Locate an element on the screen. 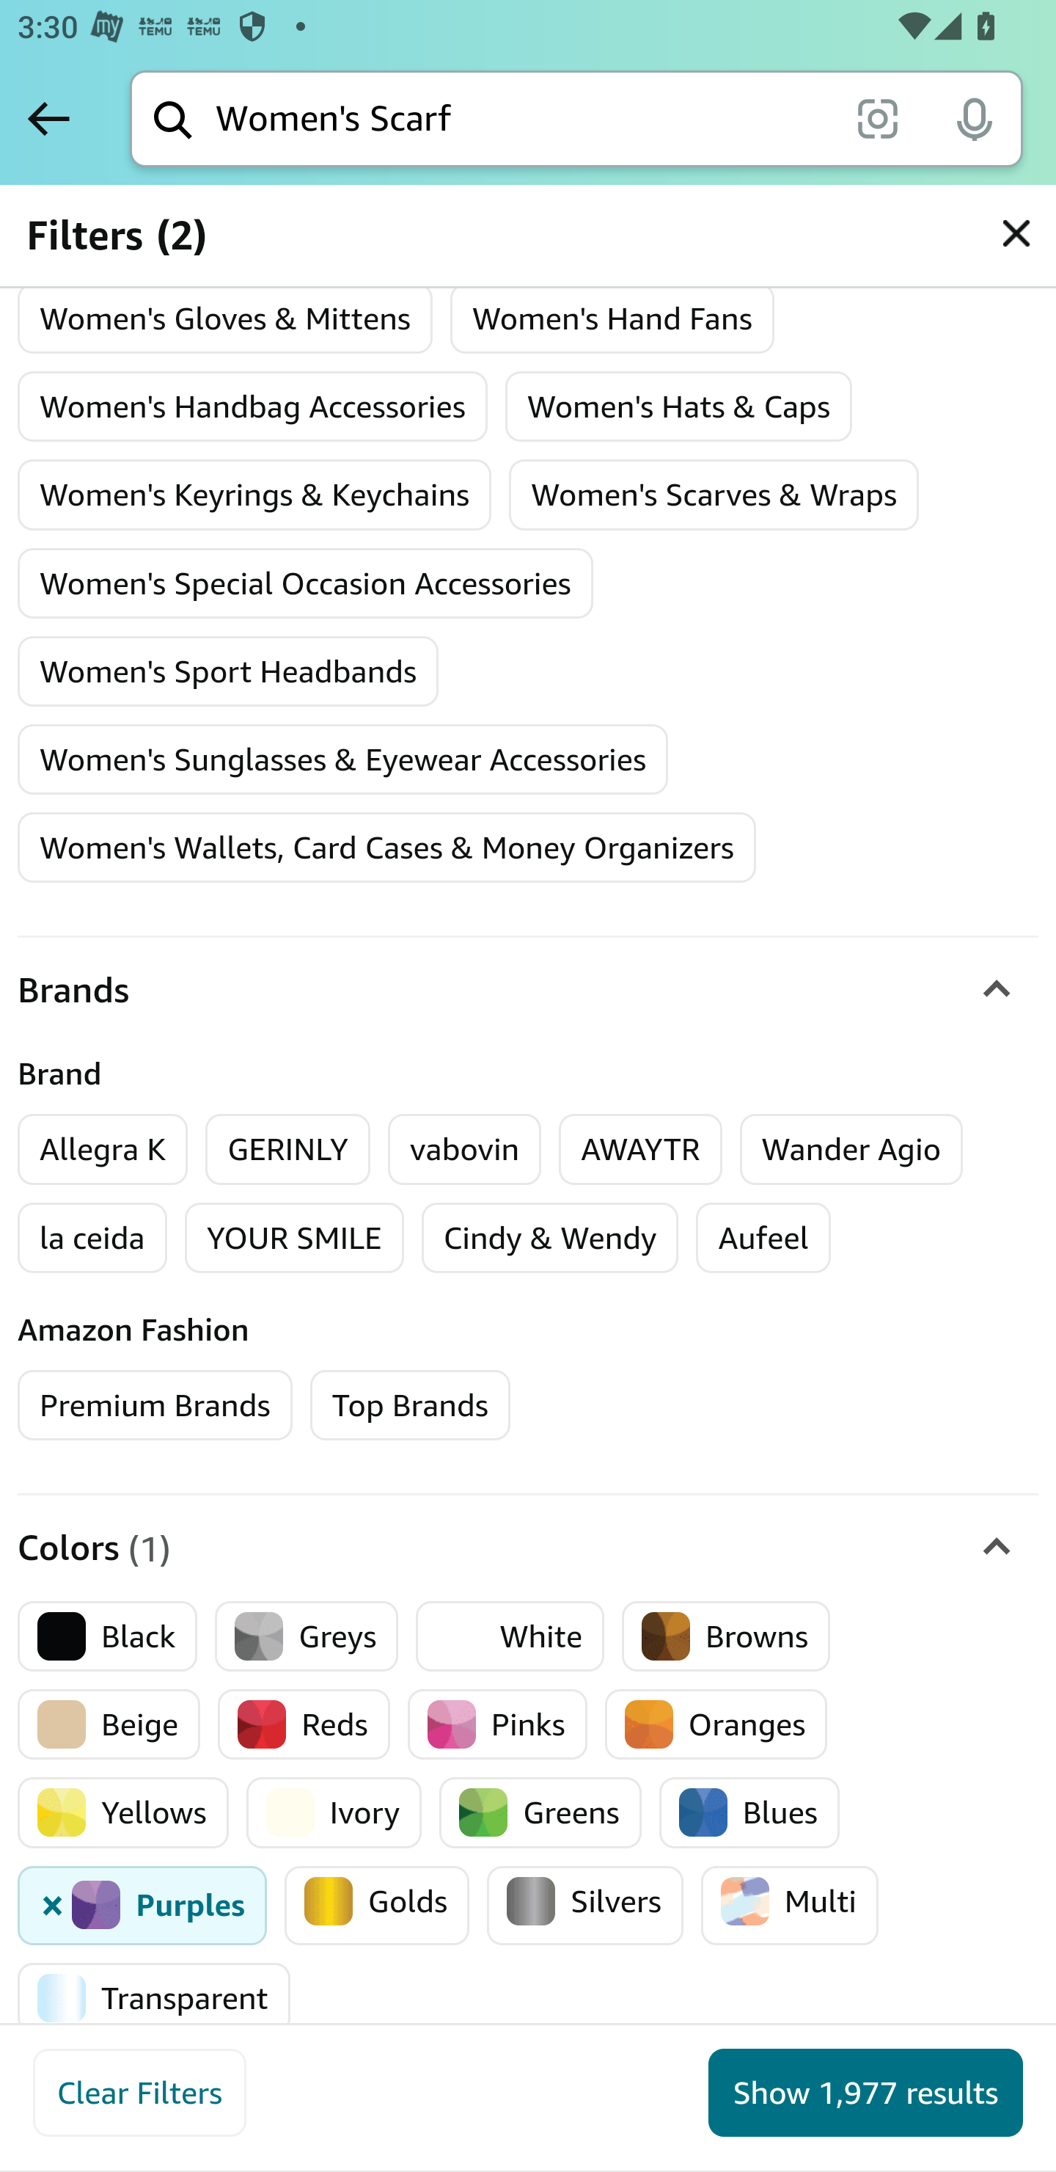 This screenshot has height=2172, width=1056. GERINLY is located at coordinates (287, 1150).